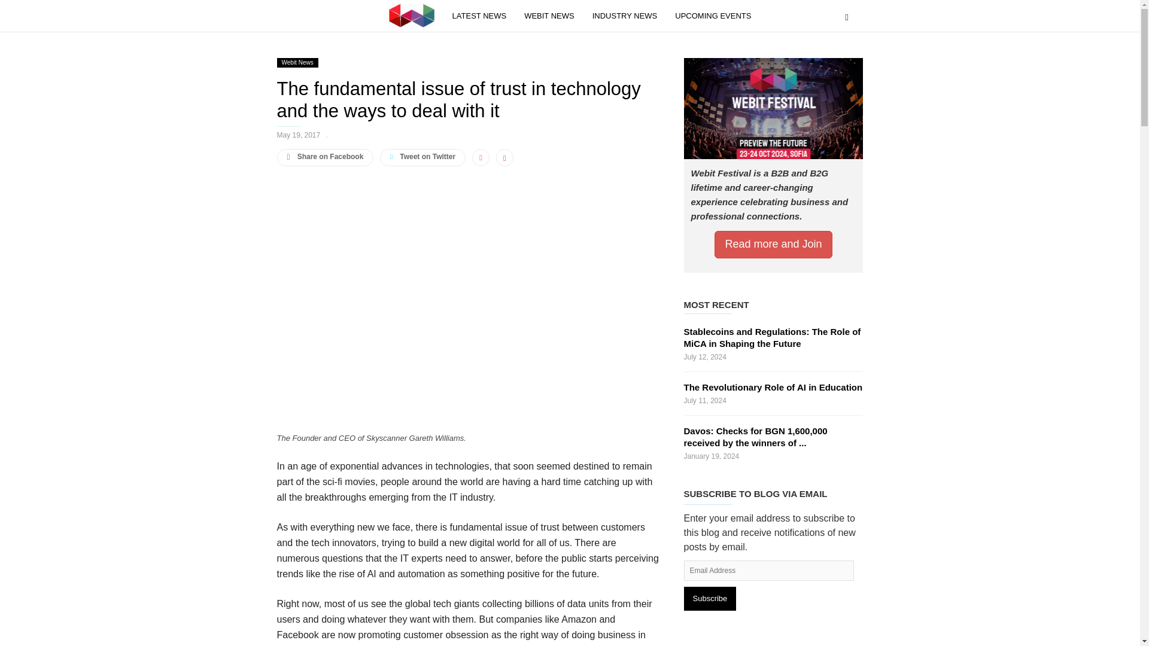  I want to click on WEBIT NEWS, so click(558, 16).